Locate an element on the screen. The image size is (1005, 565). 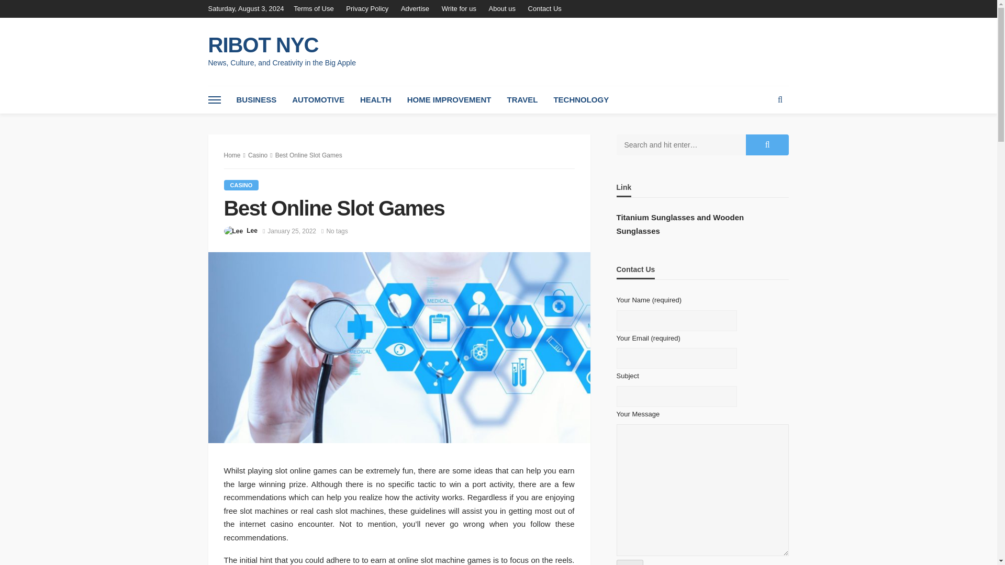
Send is located at coordinates (630, 562).